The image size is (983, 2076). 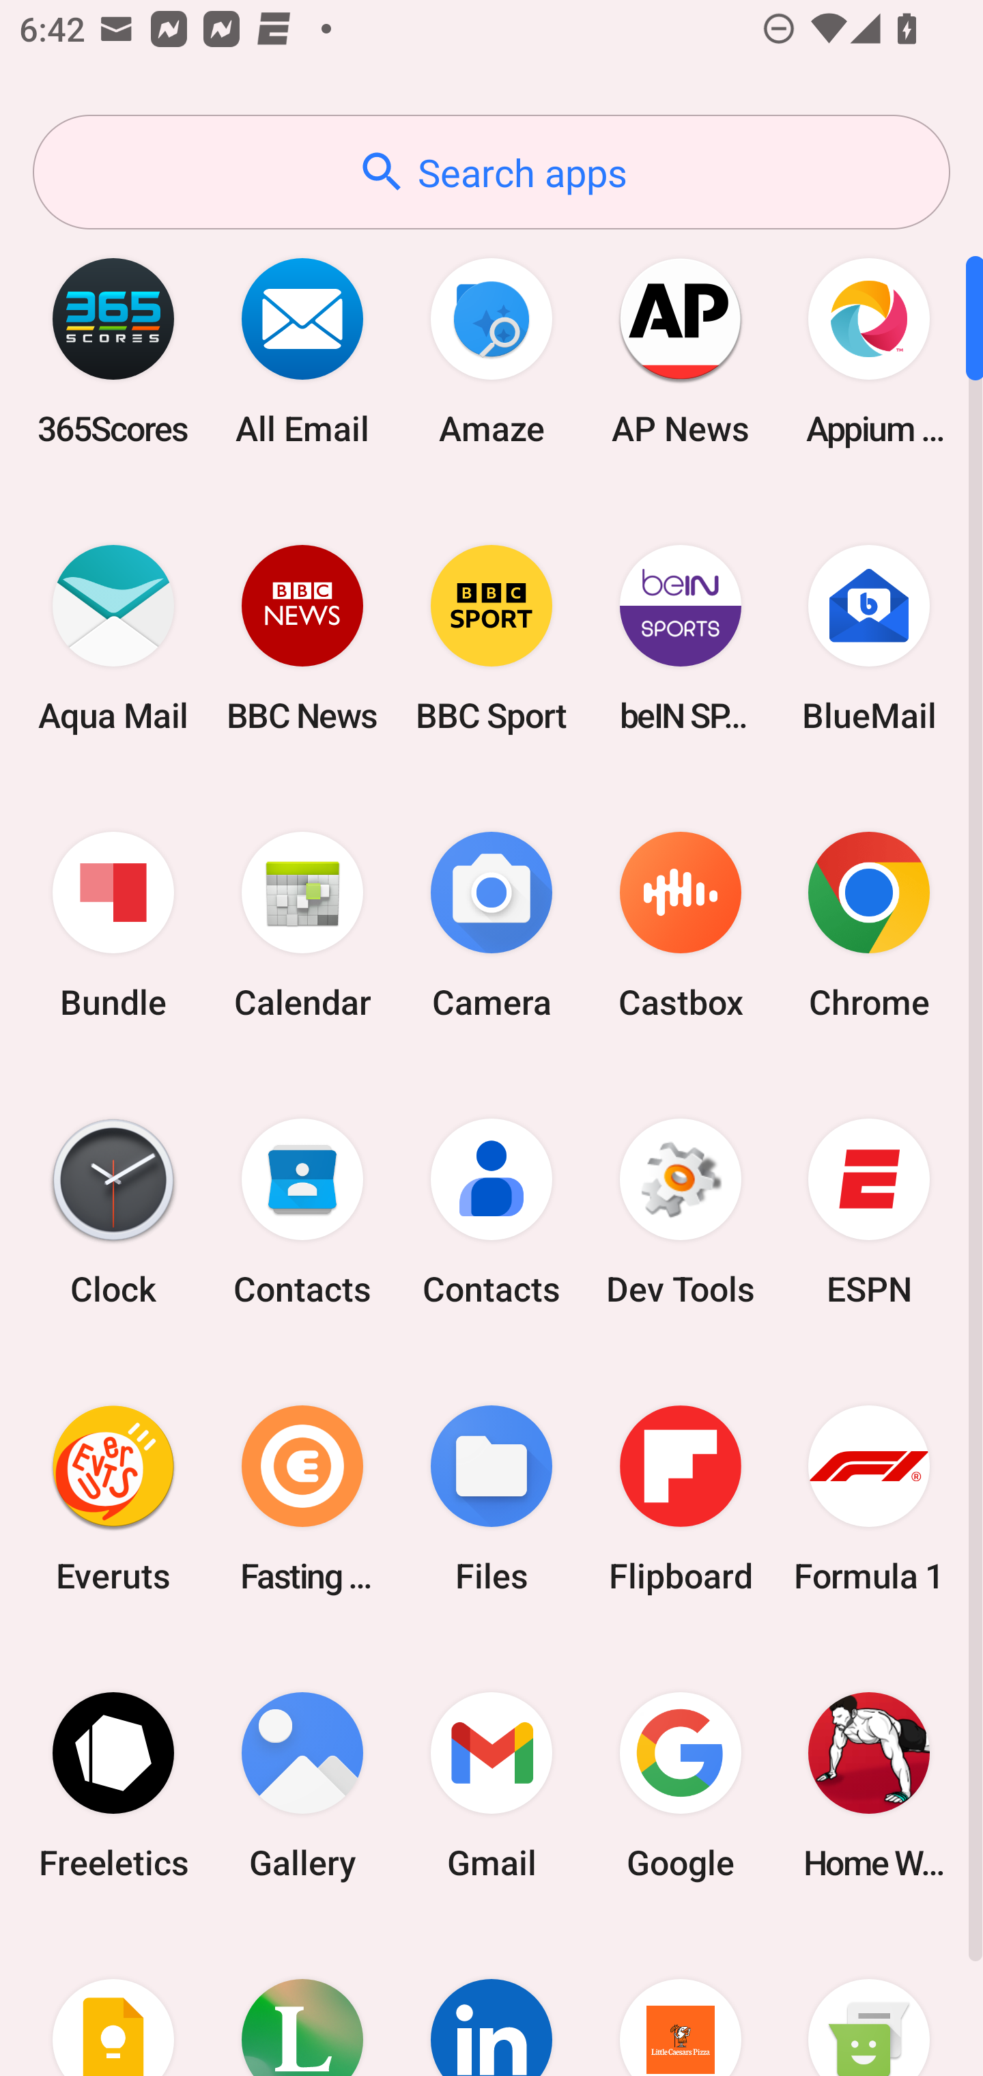 I want to click on AP News, so click(x=680, y=351).